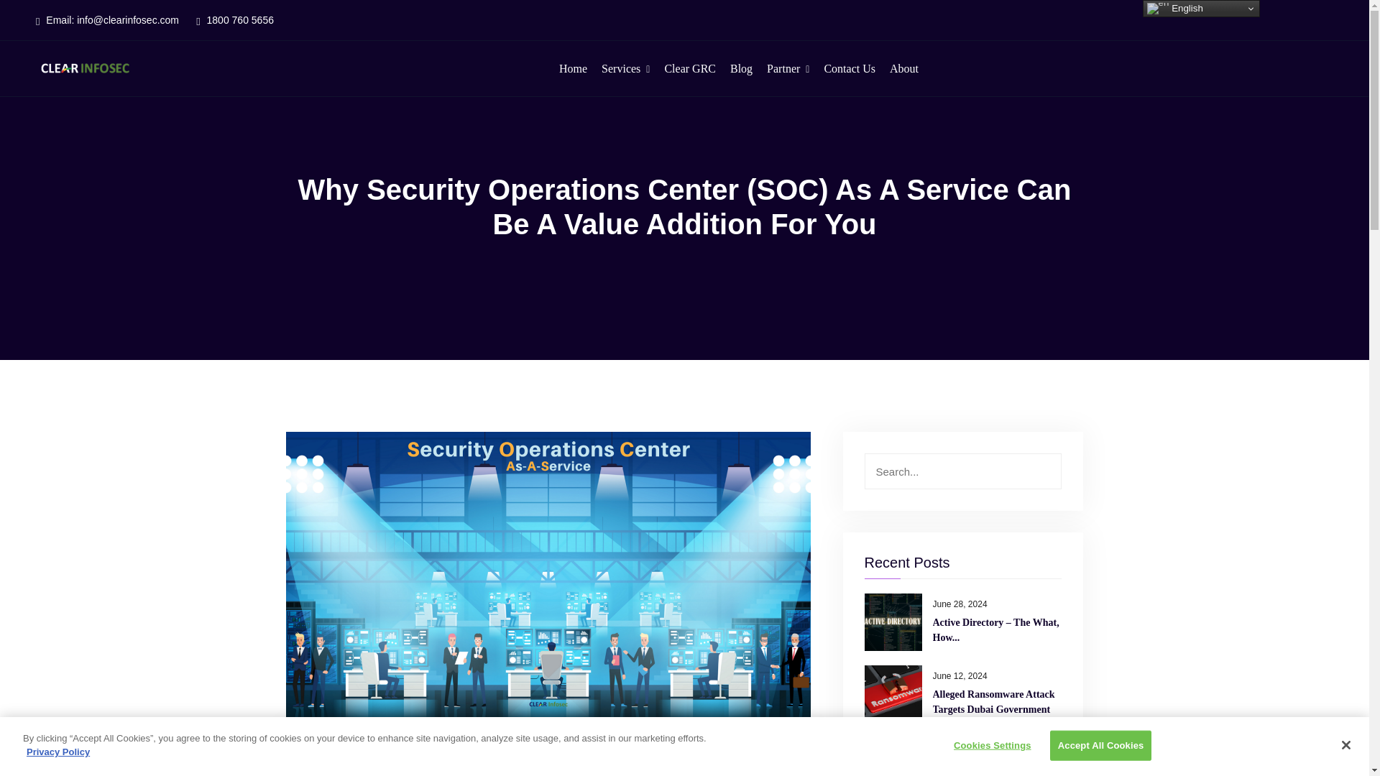 The width and height of the screenshot is (1380, 776). Describe the element at coordinates (625, 69) in the screenshot. I see `Services` at that location.